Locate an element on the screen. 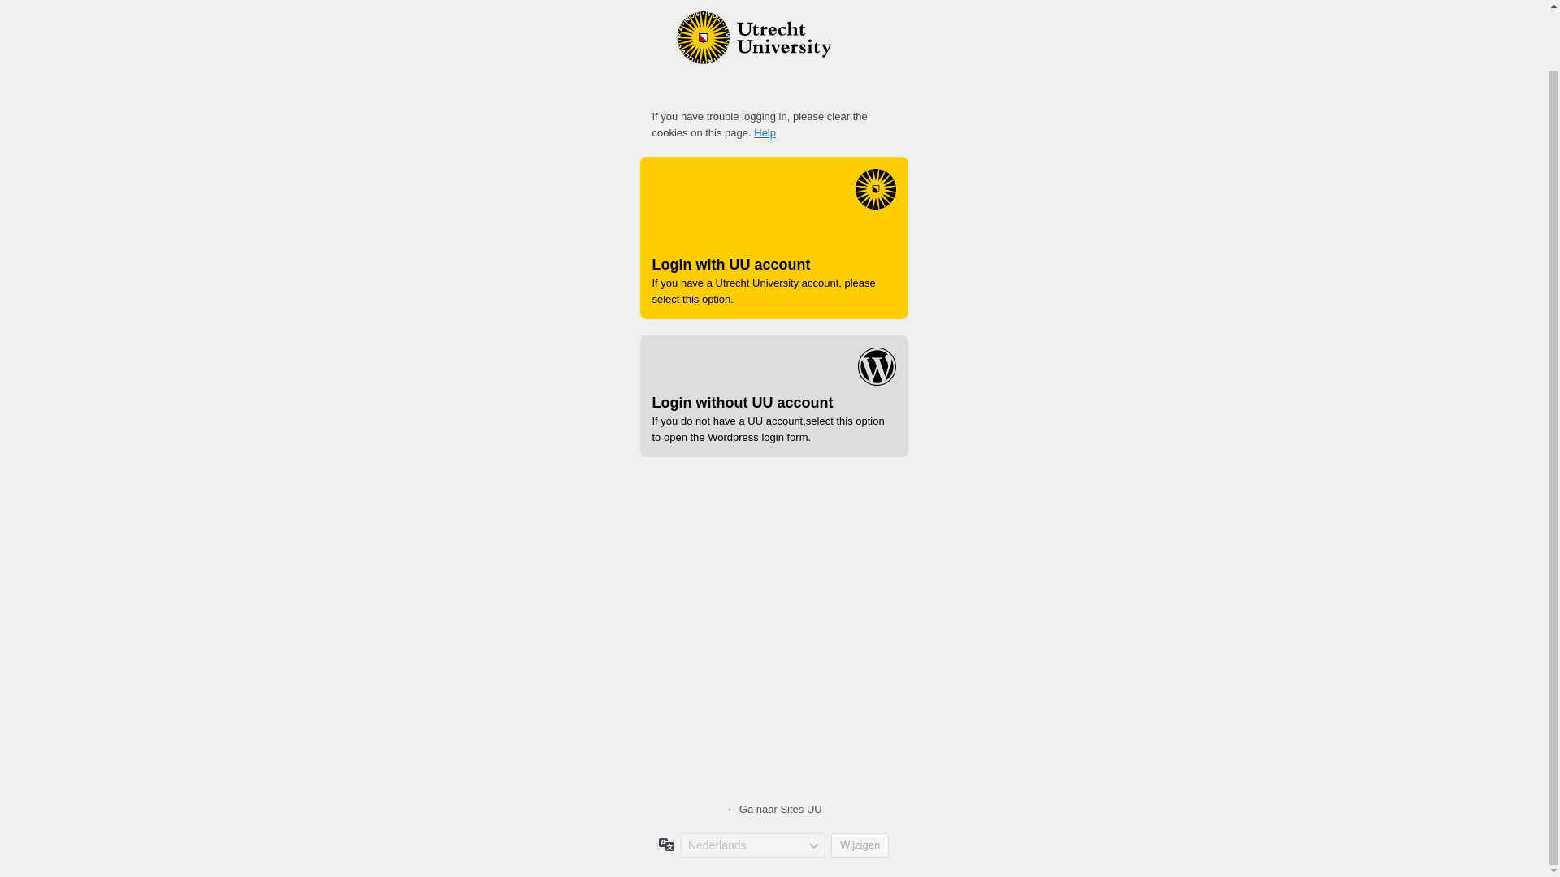 Image resolution: width=1560 pixels, height=877 pixels. Mogelijk gemaakt door WordPress is located at coordinates (773, 50).